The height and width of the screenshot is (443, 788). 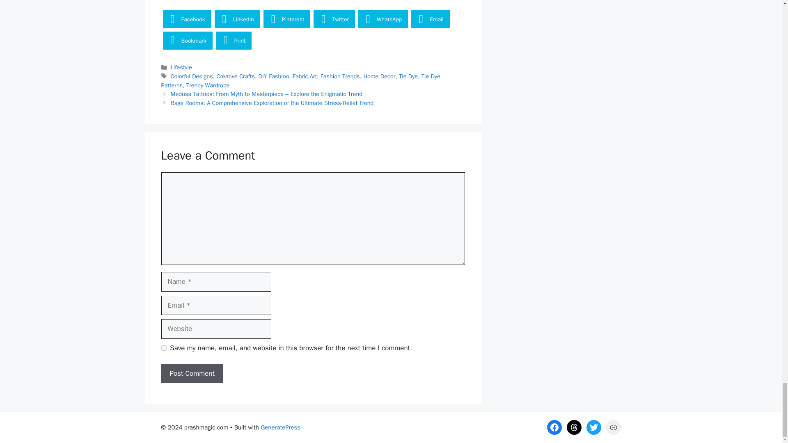 I want to click on Tie Dye, so click(x=408, y=76).